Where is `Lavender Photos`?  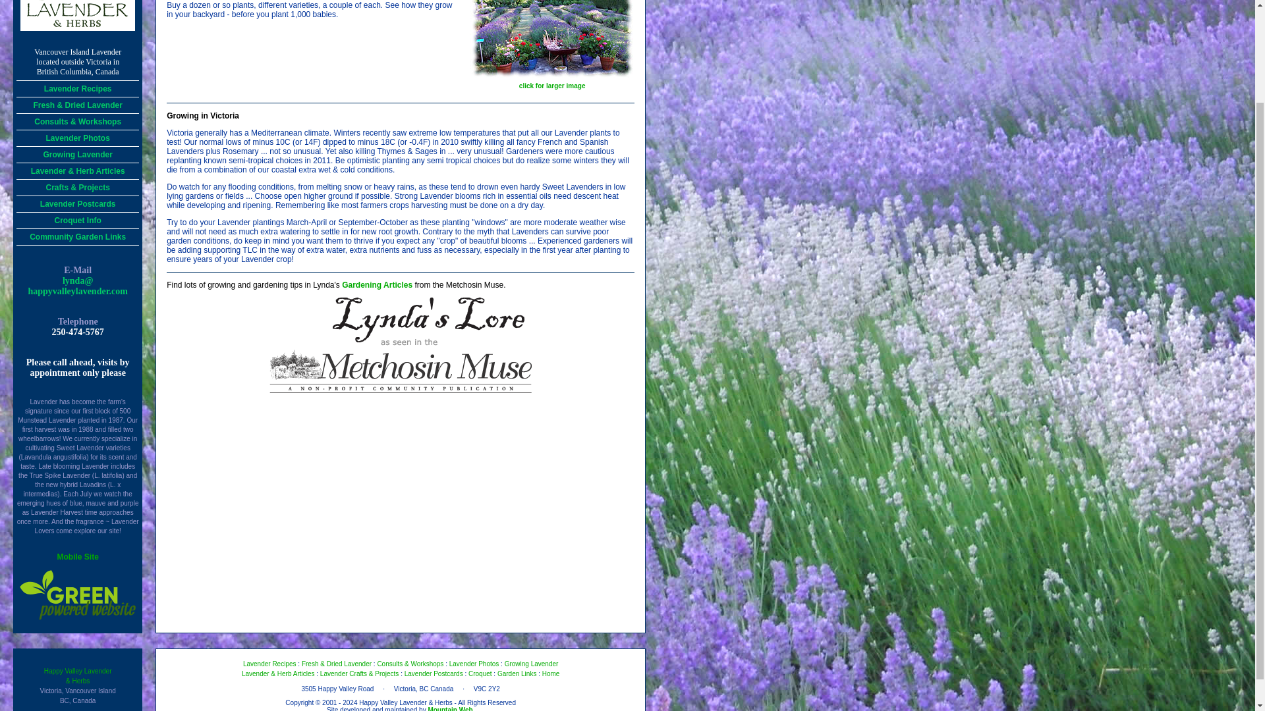
Lavender Photos is located at coordinates (78, 138).